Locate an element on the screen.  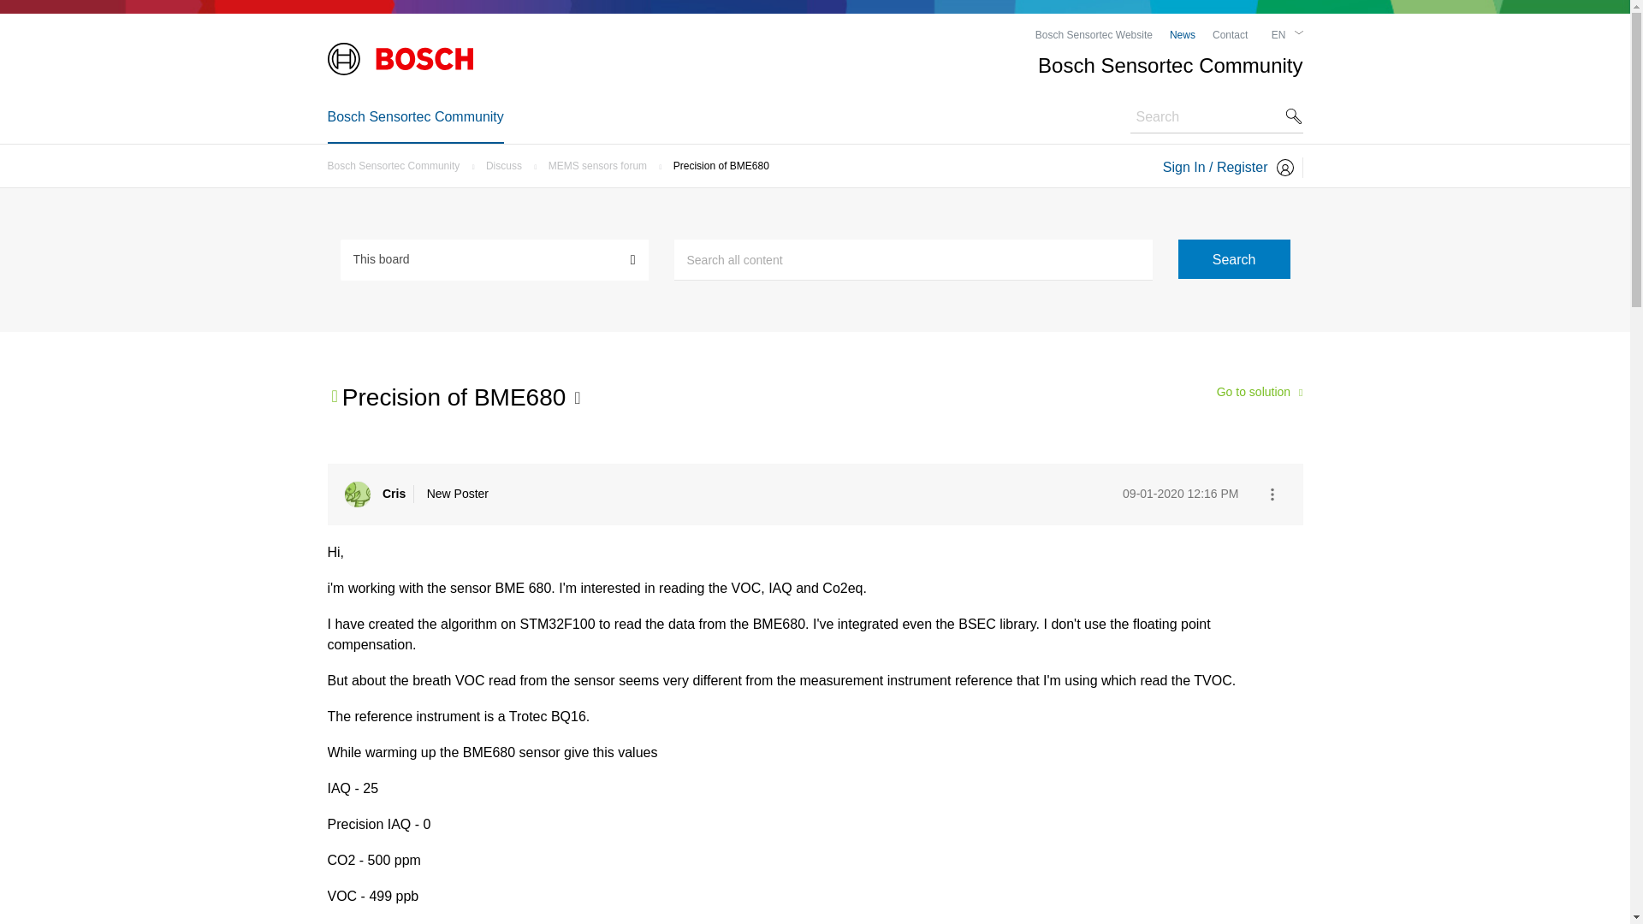
Bosch Sensortec Website is located at coordinates (1094, 34).